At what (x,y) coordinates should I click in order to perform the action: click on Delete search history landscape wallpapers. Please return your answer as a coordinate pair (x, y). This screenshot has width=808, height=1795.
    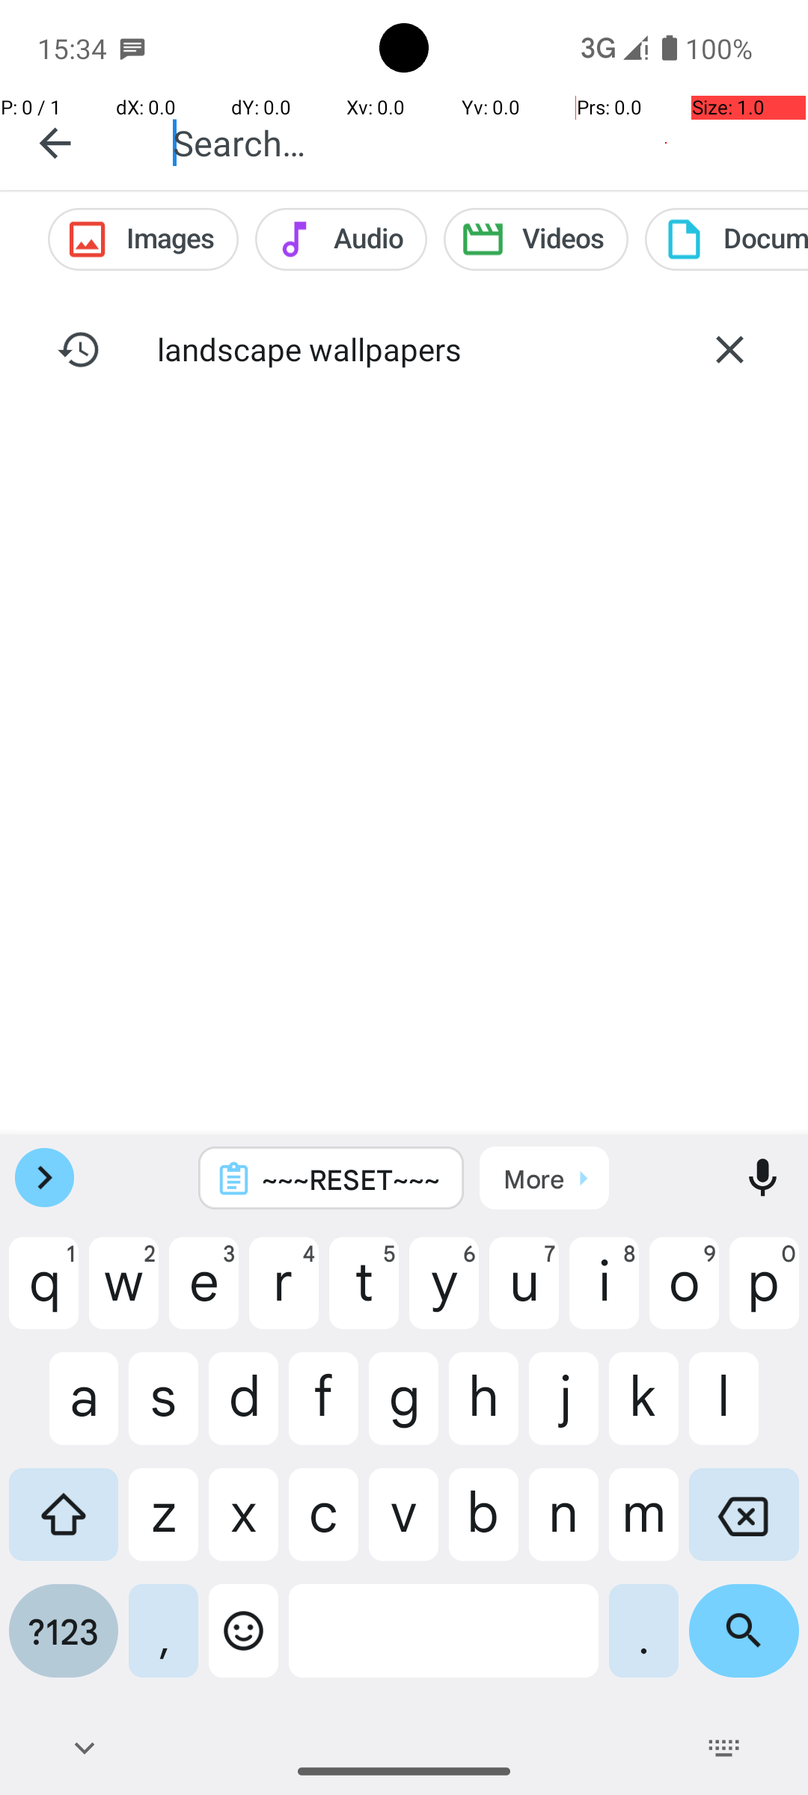
    Looking at the image, I should click on (729, 349).